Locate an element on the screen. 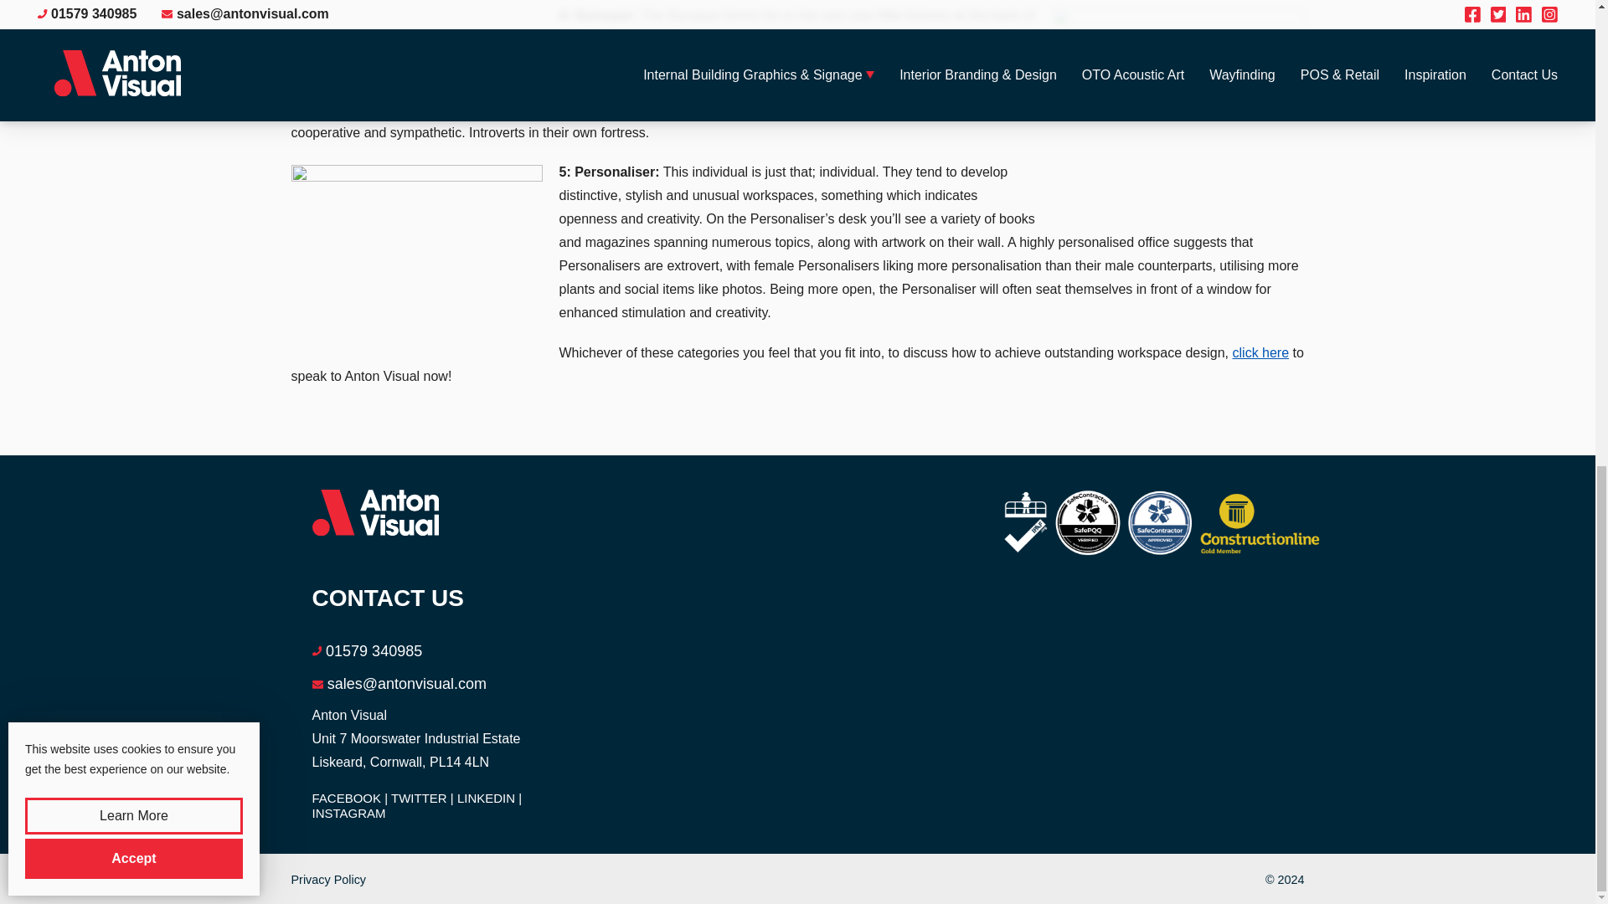  click here is located at coordinates (1261, 352).